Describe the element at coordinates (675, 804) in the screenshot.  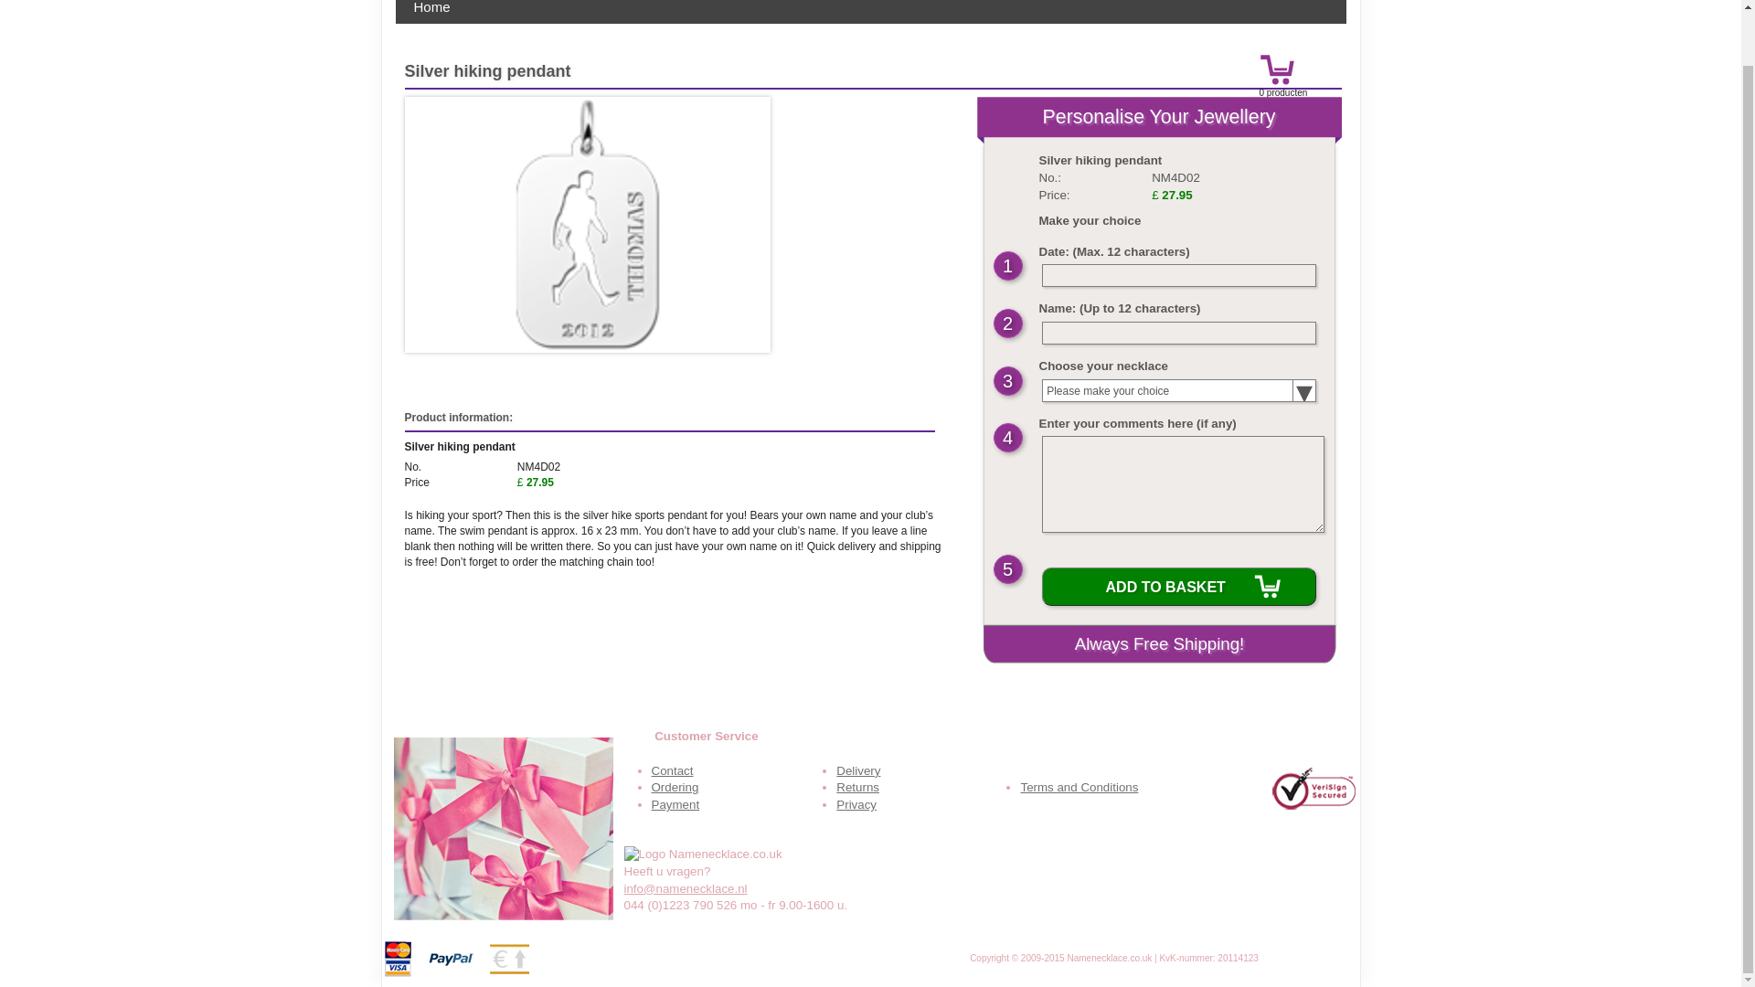
I see `Payment` at that location.